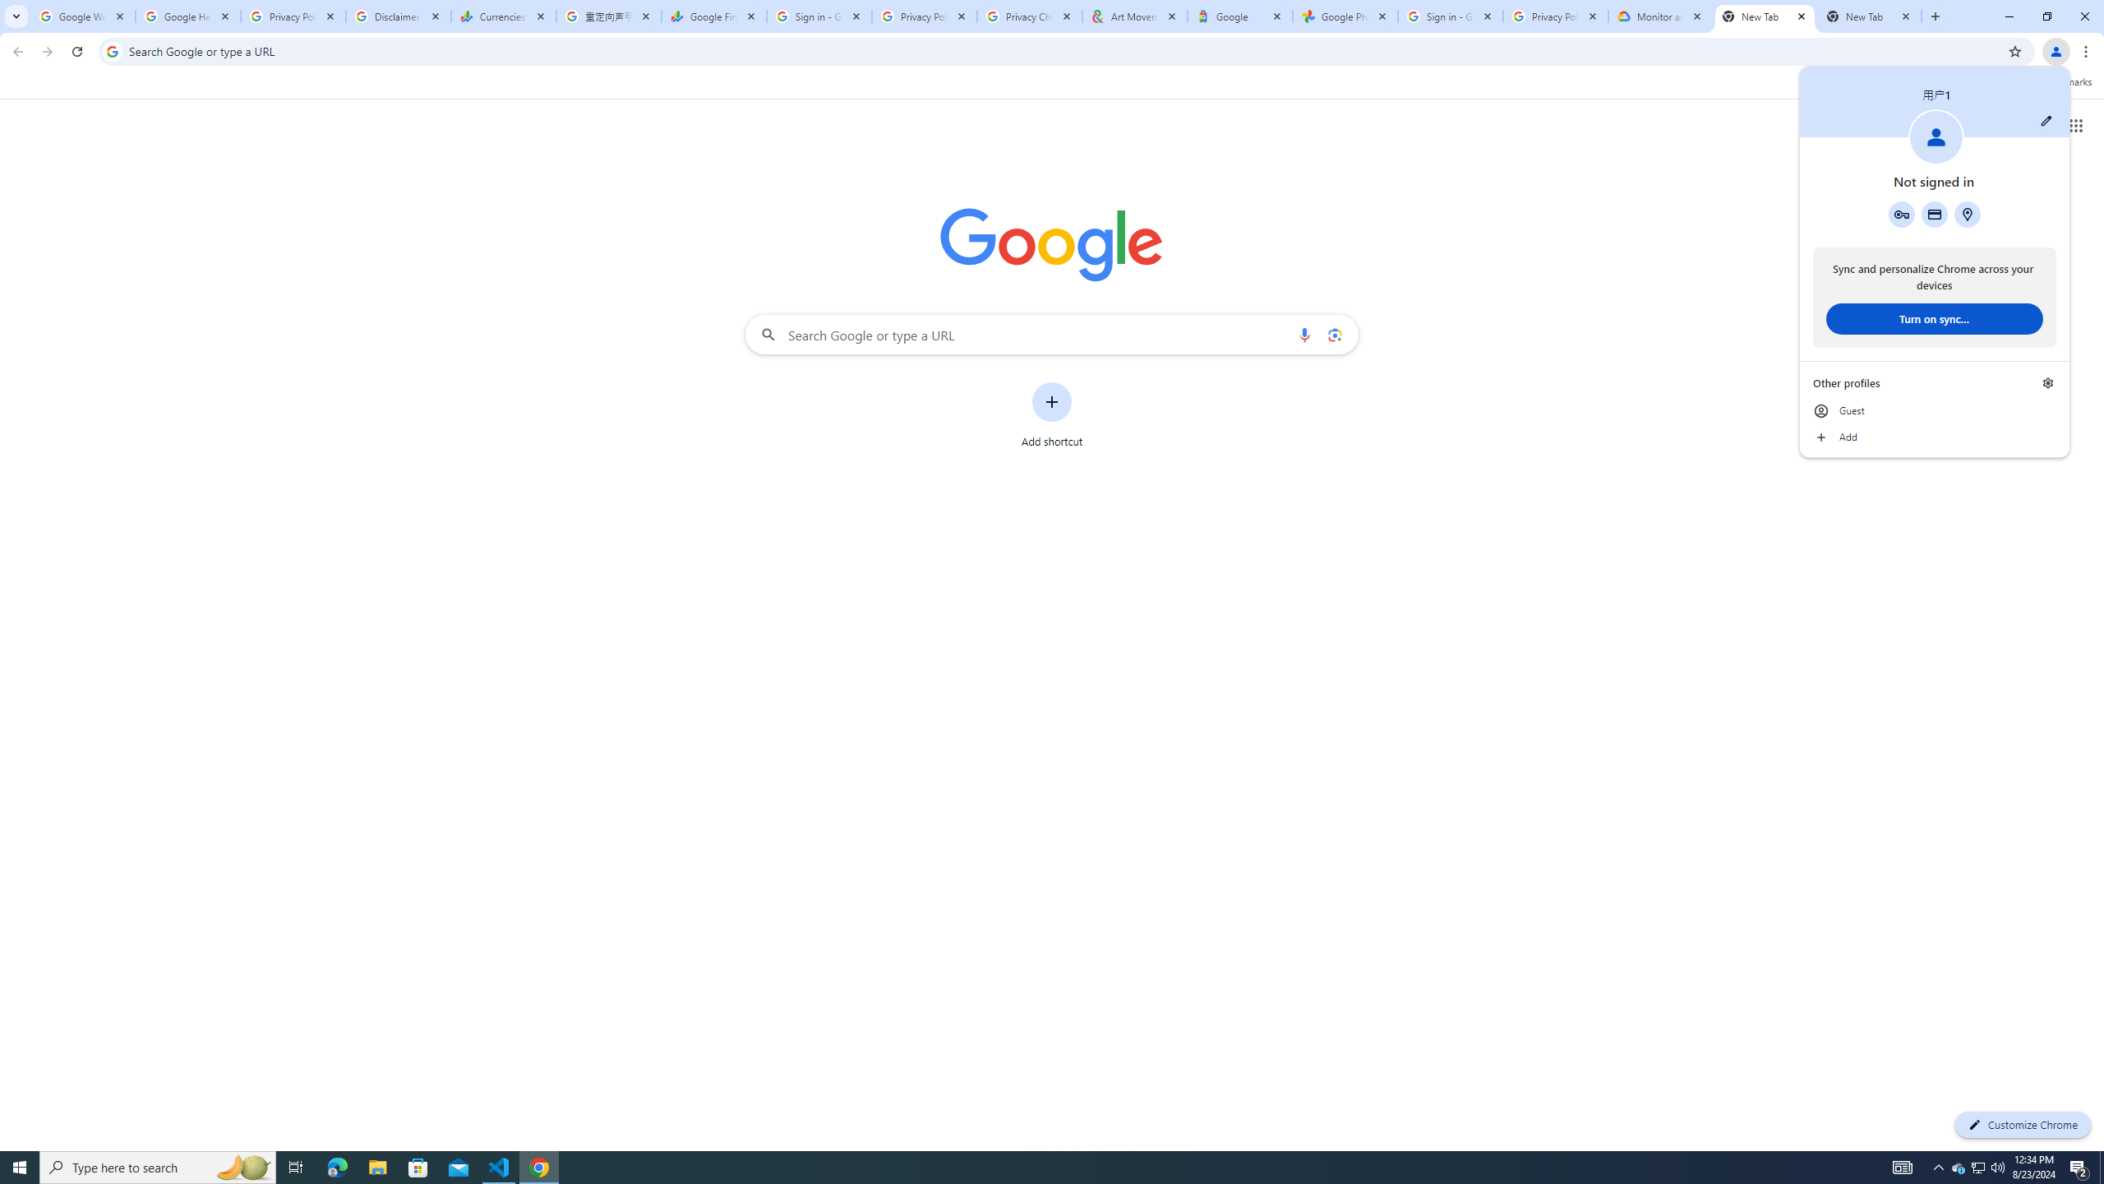 This screenshot has height=1184, width=2104. Describe the element at coordinates (1052, 334) in the screenshot. I see `Search by image` at that location.